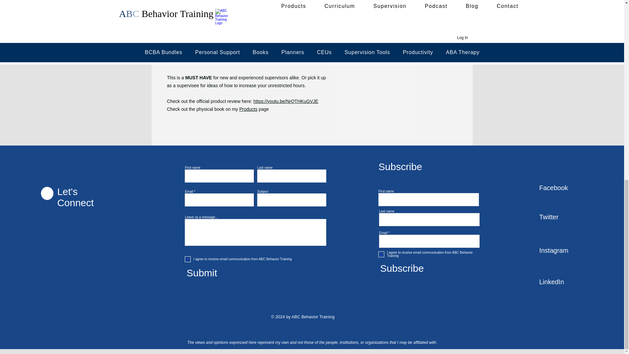  I want to click on Subscribe, so click(426, 268).